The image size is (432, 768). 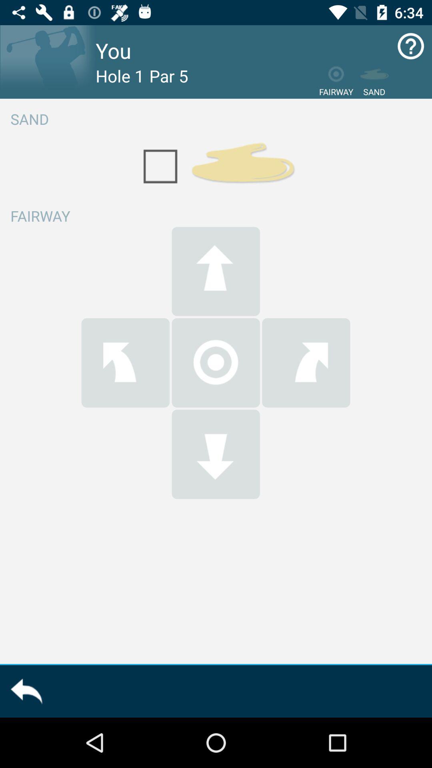 I want to click on go right, so click(x=306, y=362).